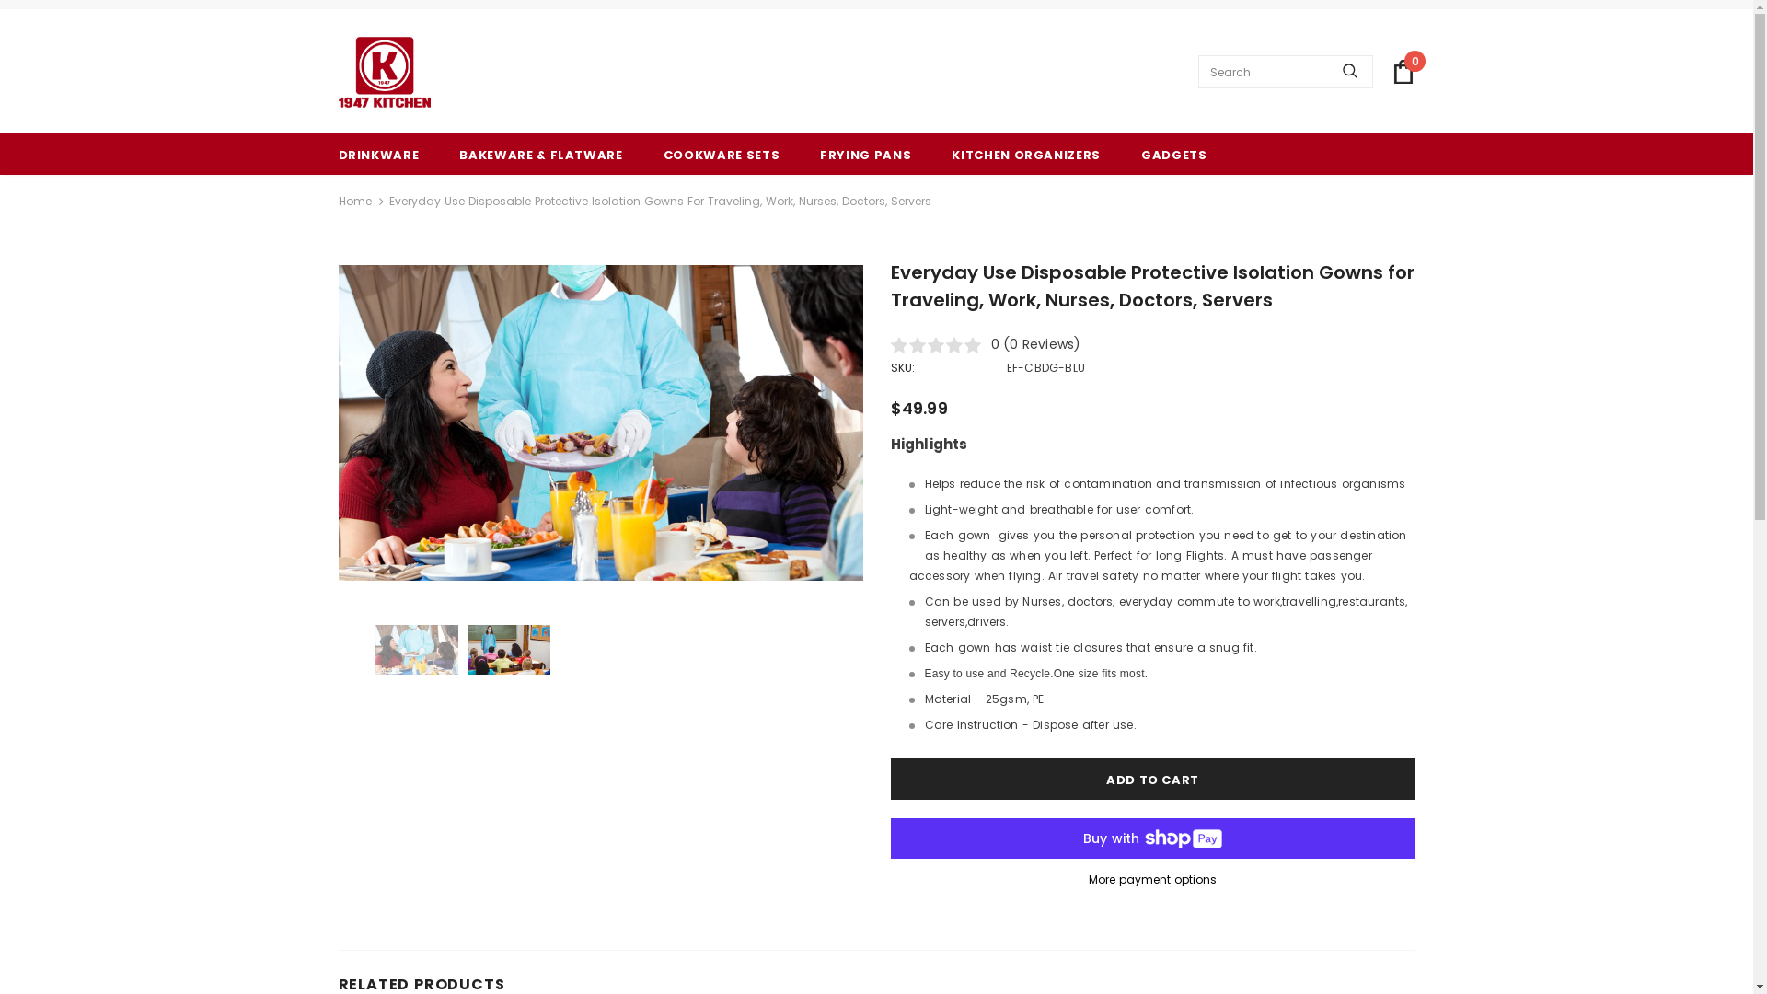 The image size is (1767, 994). What do you see at coordinates (1153, 880) in the screenshot?
I see `More payment options` at bounding box center [1153, 880].